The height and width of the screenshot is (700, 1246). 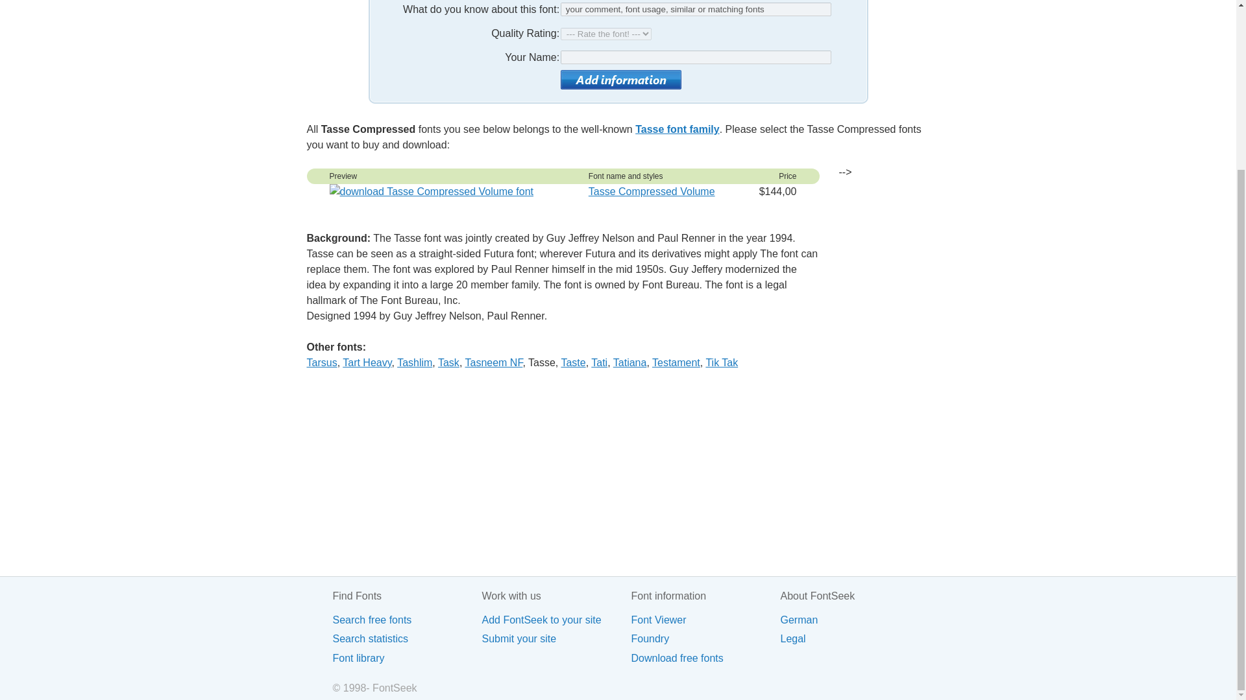 I want to click on Tasse font family, so click(x=678, y=130).